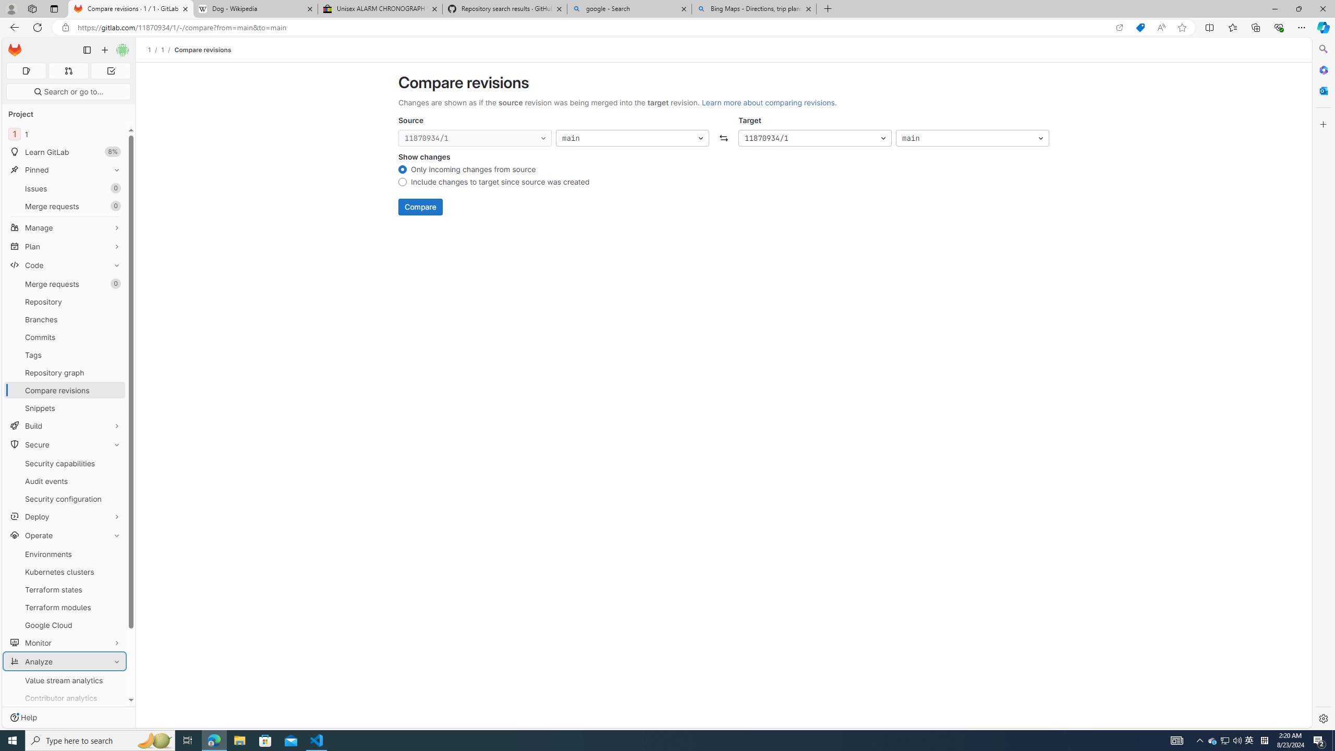 Image resolution: width=1335 pixels, height=751 pixels. Describe the element at coordinates (1322, 90) in the screenshot. I see `Outlook` at that location.